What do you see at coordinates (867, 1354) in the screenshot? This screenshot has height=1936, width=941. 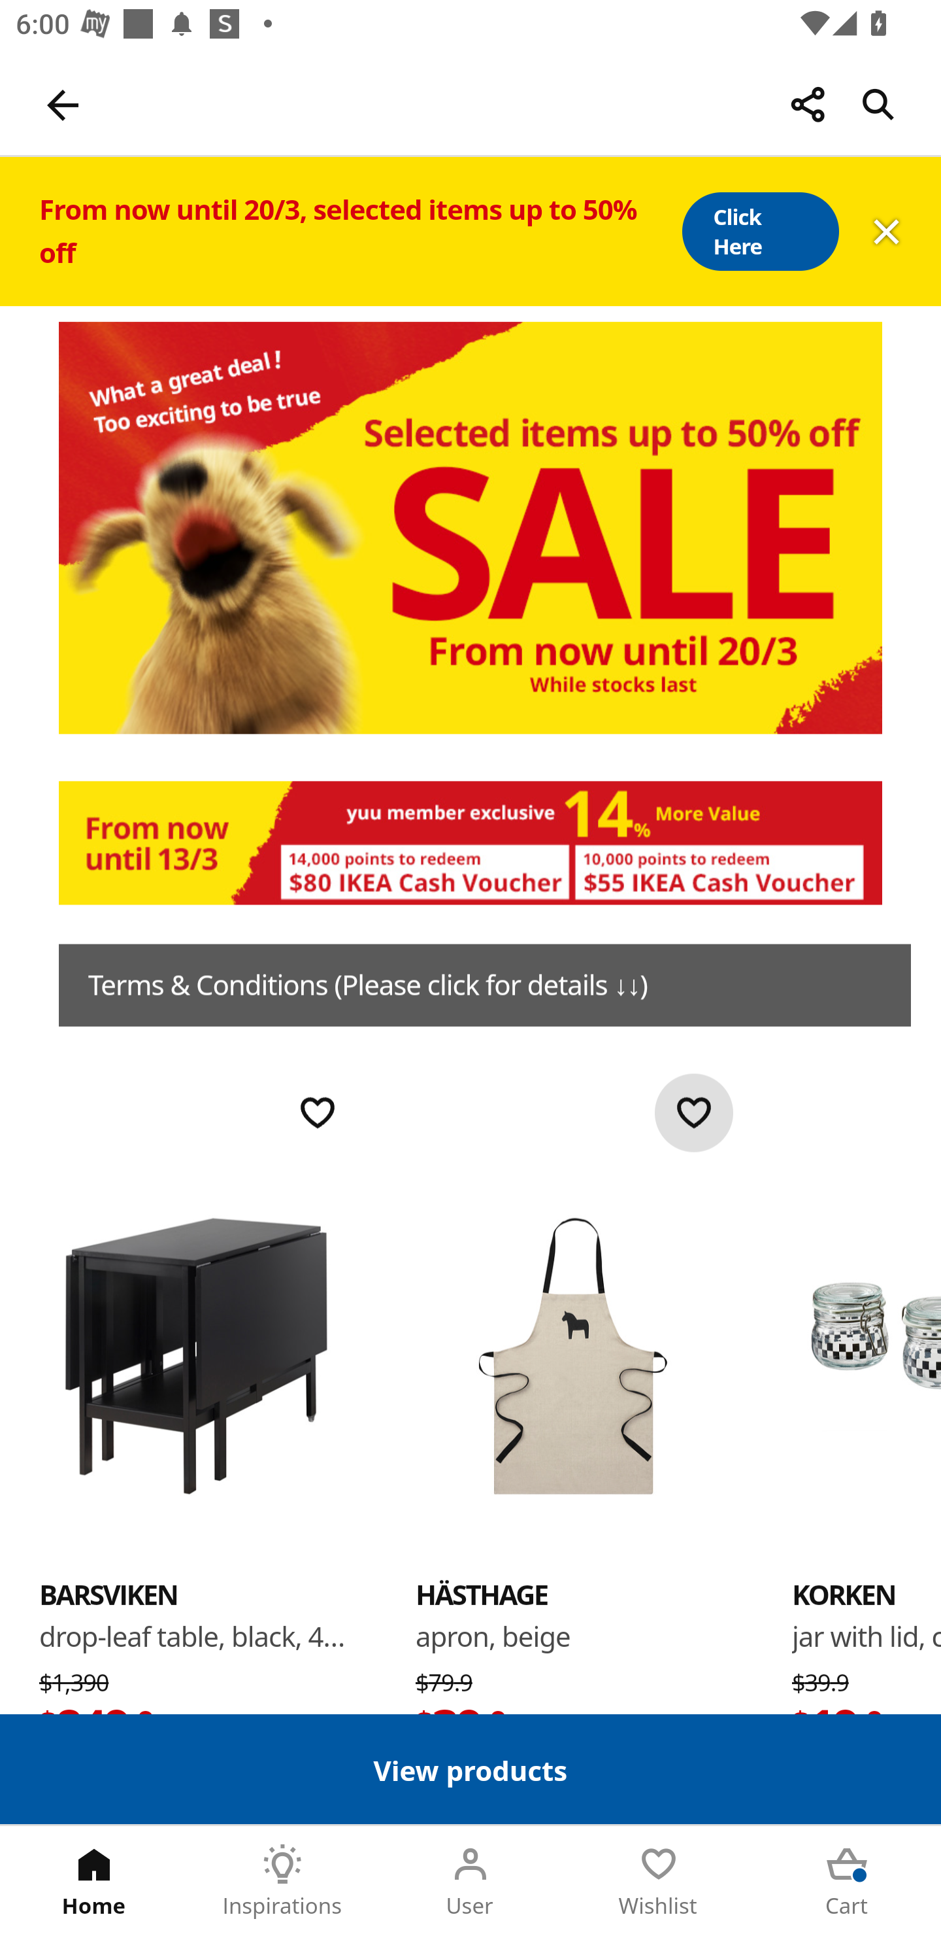 I see `KORKEN` at bounding box center [867, 1354].